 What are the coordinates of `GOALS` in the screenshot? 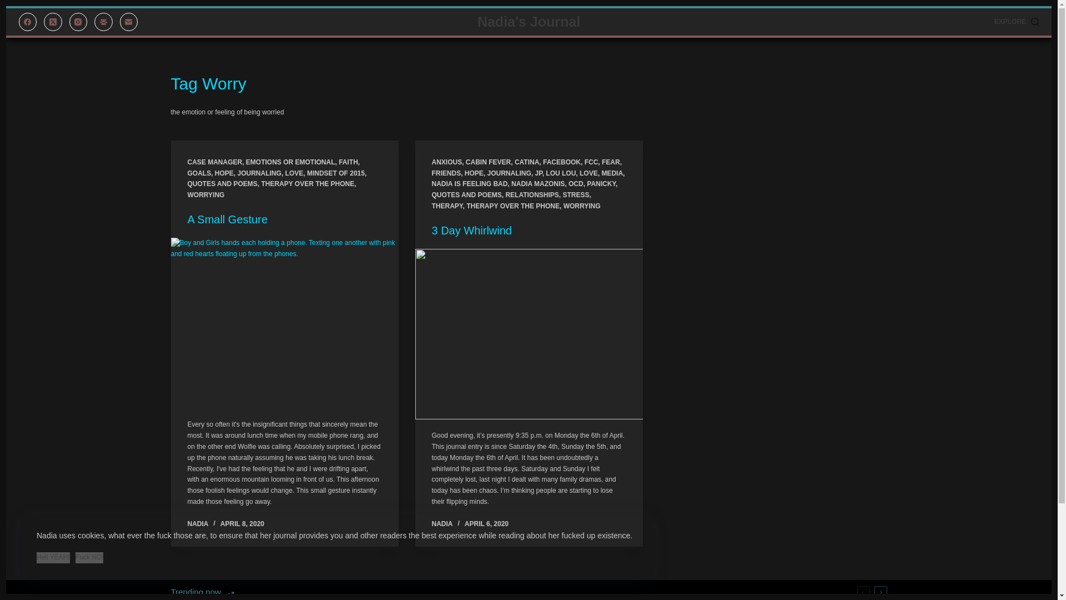 It's located at (199, 173).